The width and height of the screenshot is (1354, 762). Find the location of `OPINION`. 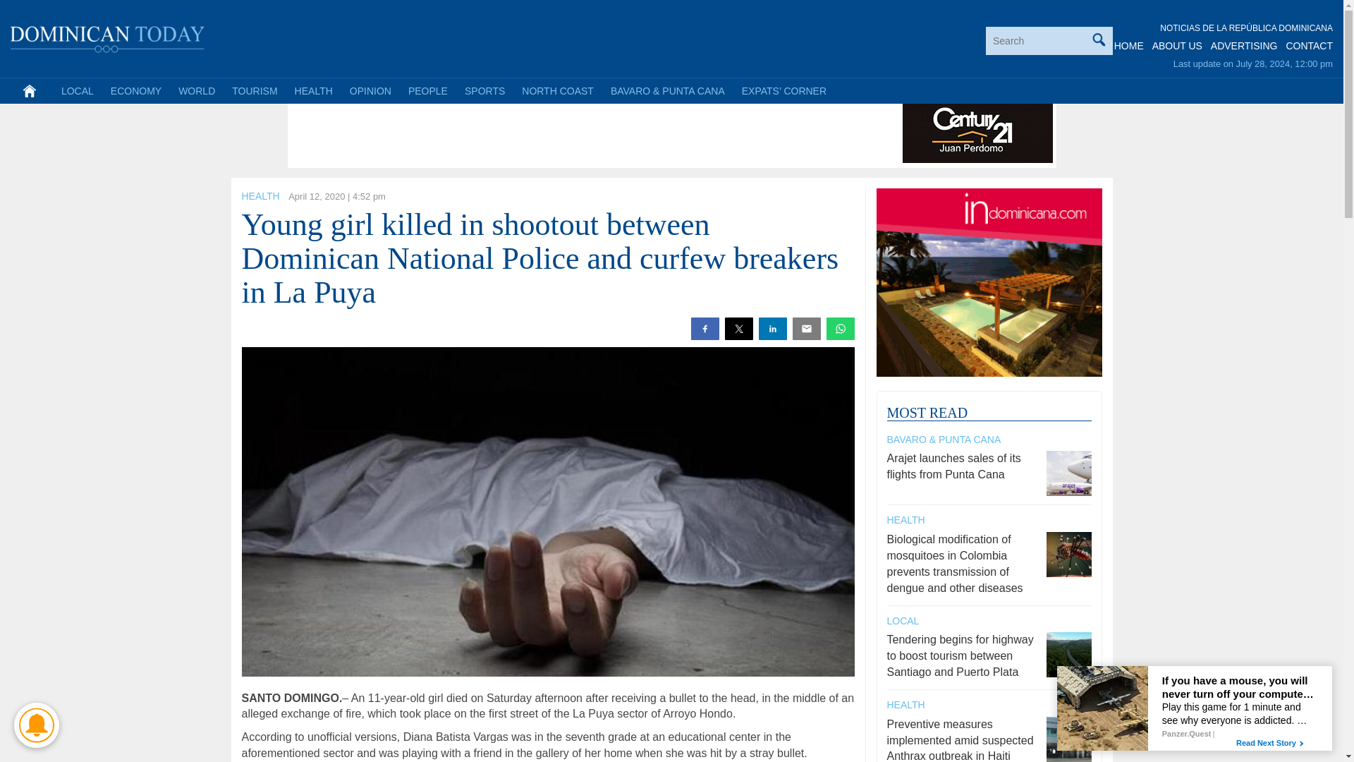

OPINION is located at coordinates (370, 90).